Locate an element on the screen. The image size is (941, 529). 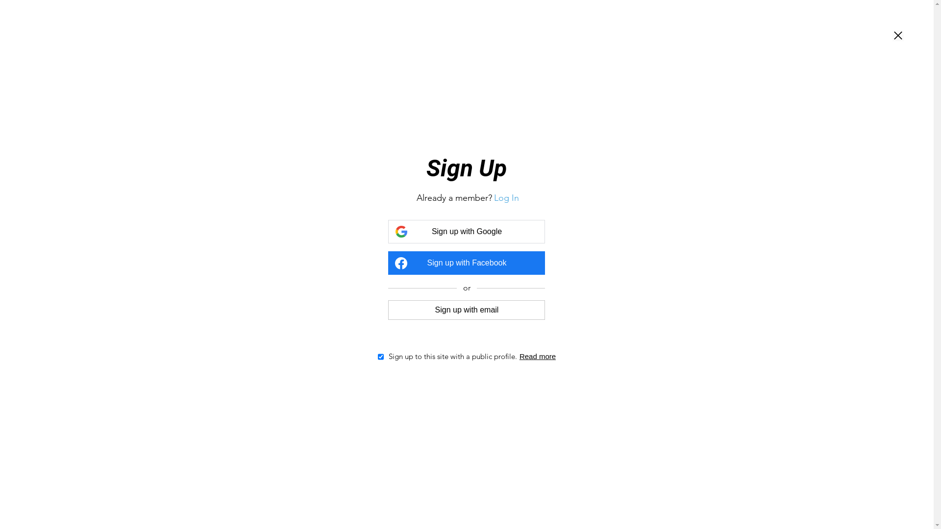
Log In is located at coordinates (507, 198).